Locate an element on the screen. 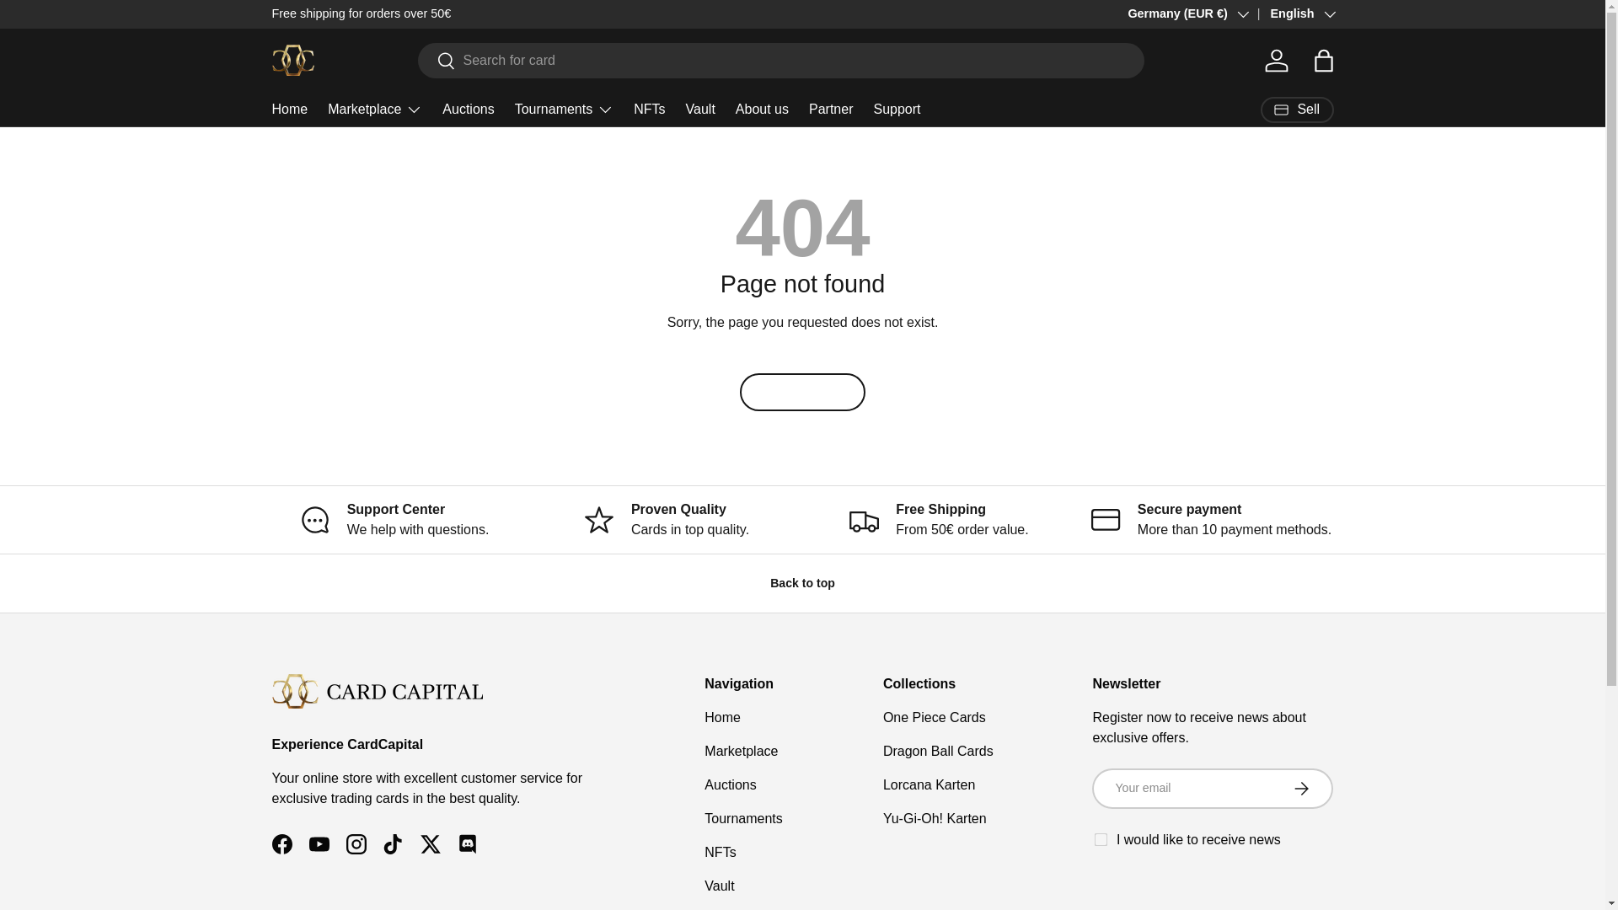 This screenshot has width=1618, height=910. Instagram is located at coordinates (1327, 13).